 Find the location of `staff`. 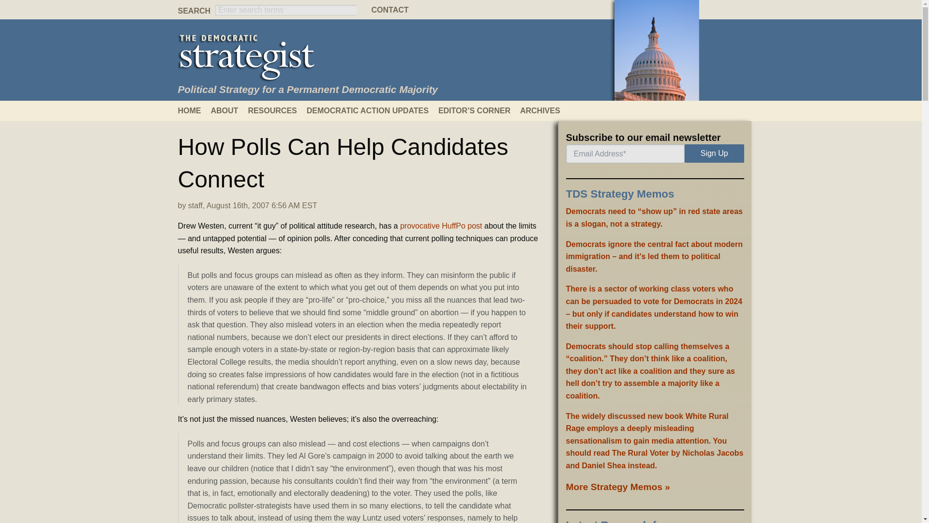

staff is located at coordinates (195, 205).